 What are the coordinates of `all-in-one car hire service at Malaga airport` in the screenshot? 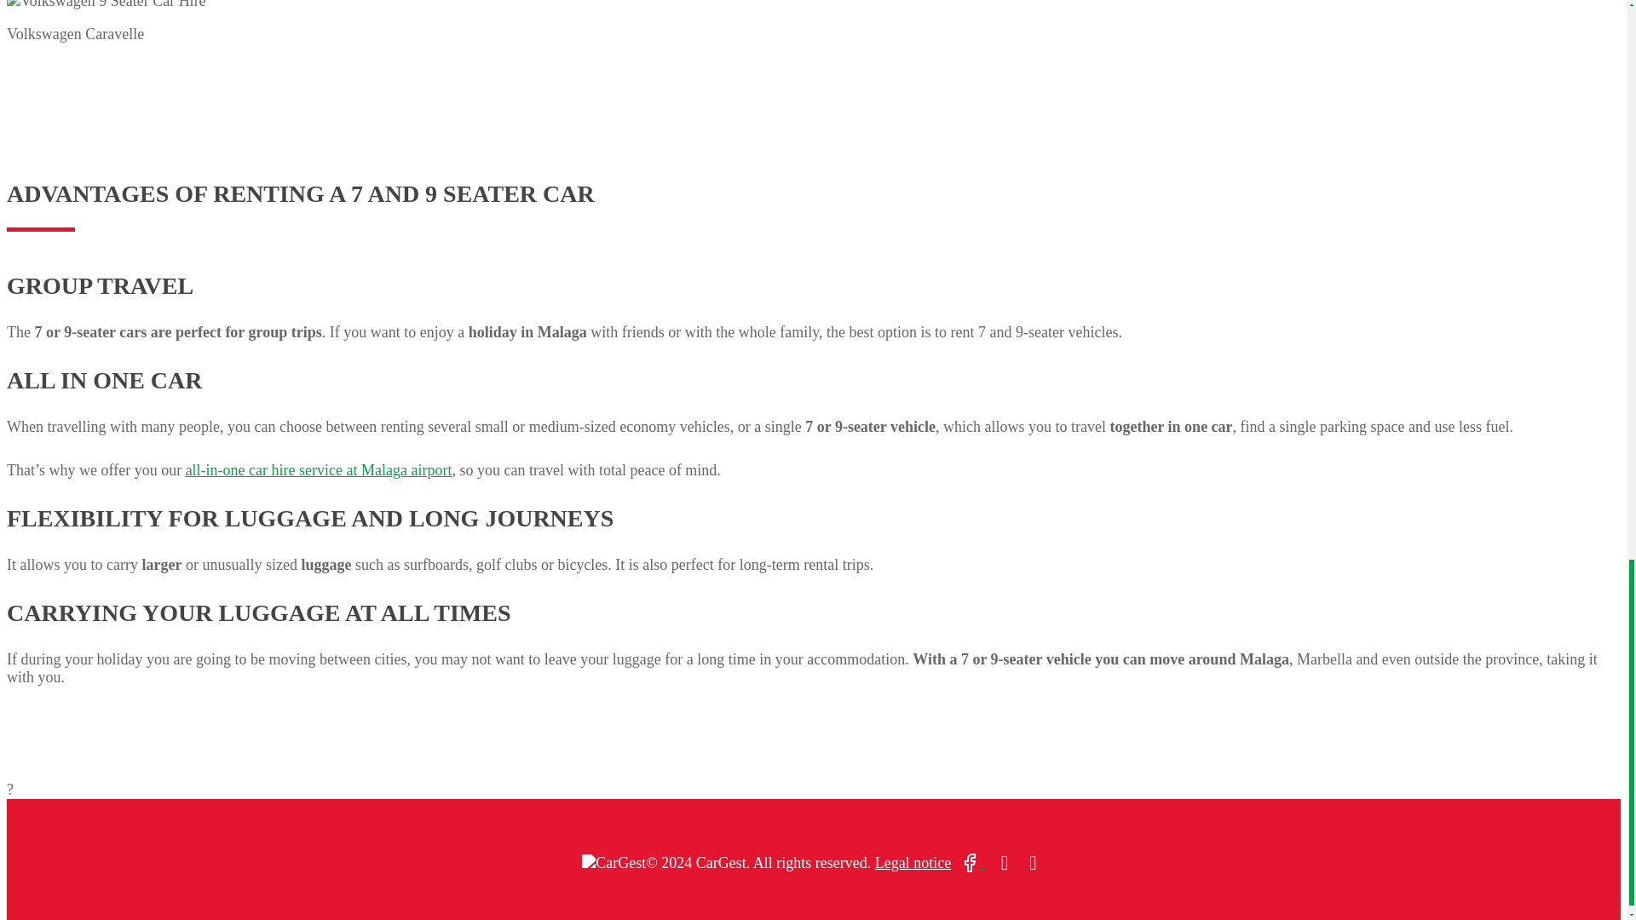 It's located at (319, 470).